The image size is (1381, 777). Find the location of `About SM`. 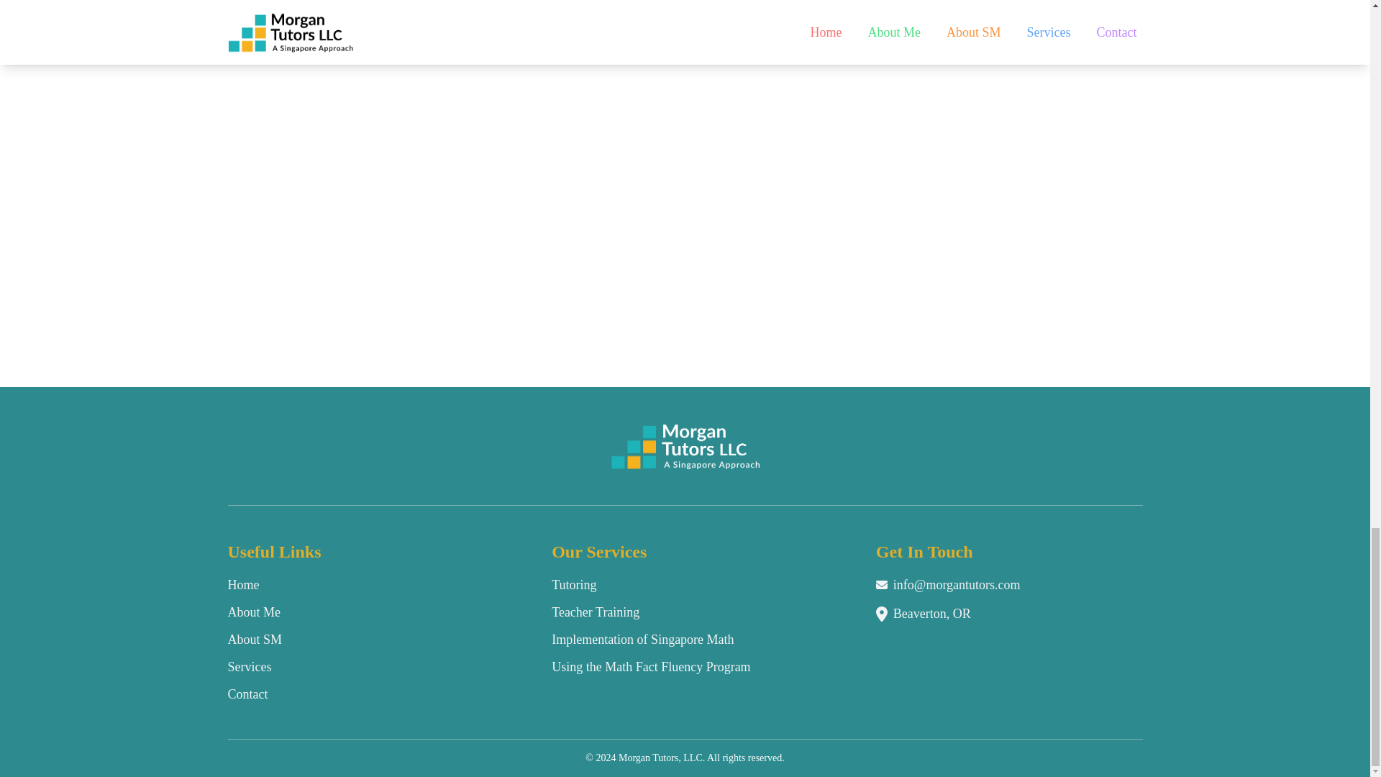

About SM is located at coordinates (255, 639).